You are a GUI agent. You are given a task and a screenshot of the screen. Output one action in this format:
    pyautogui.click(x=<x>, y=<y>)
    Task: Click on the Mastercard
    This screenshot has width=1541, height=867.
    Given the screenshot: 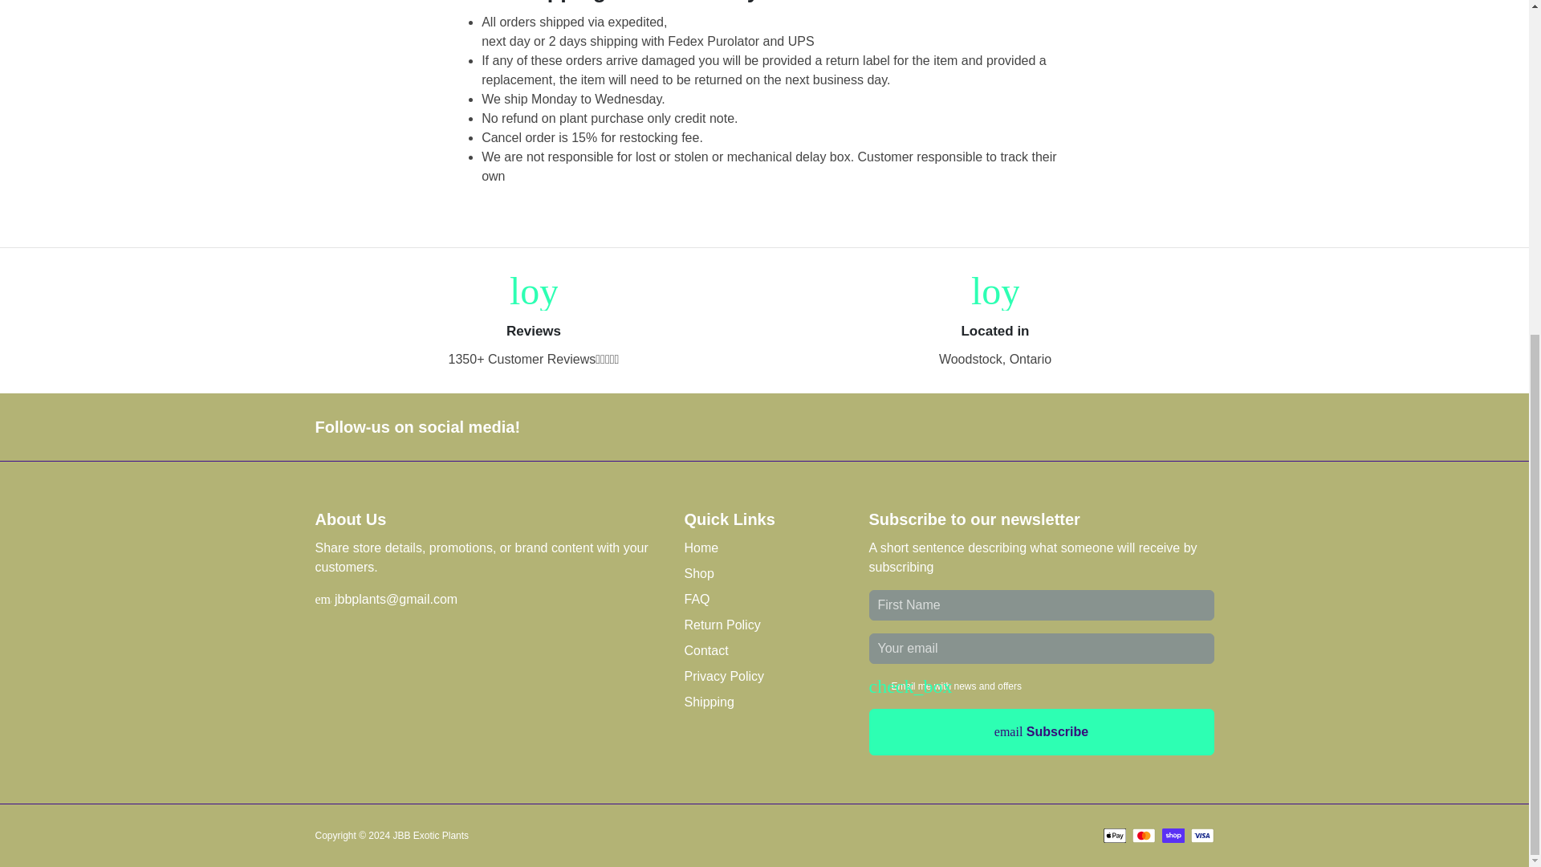 What is the action you would take?
    pyautogui.click(x=1145, y=835)
    